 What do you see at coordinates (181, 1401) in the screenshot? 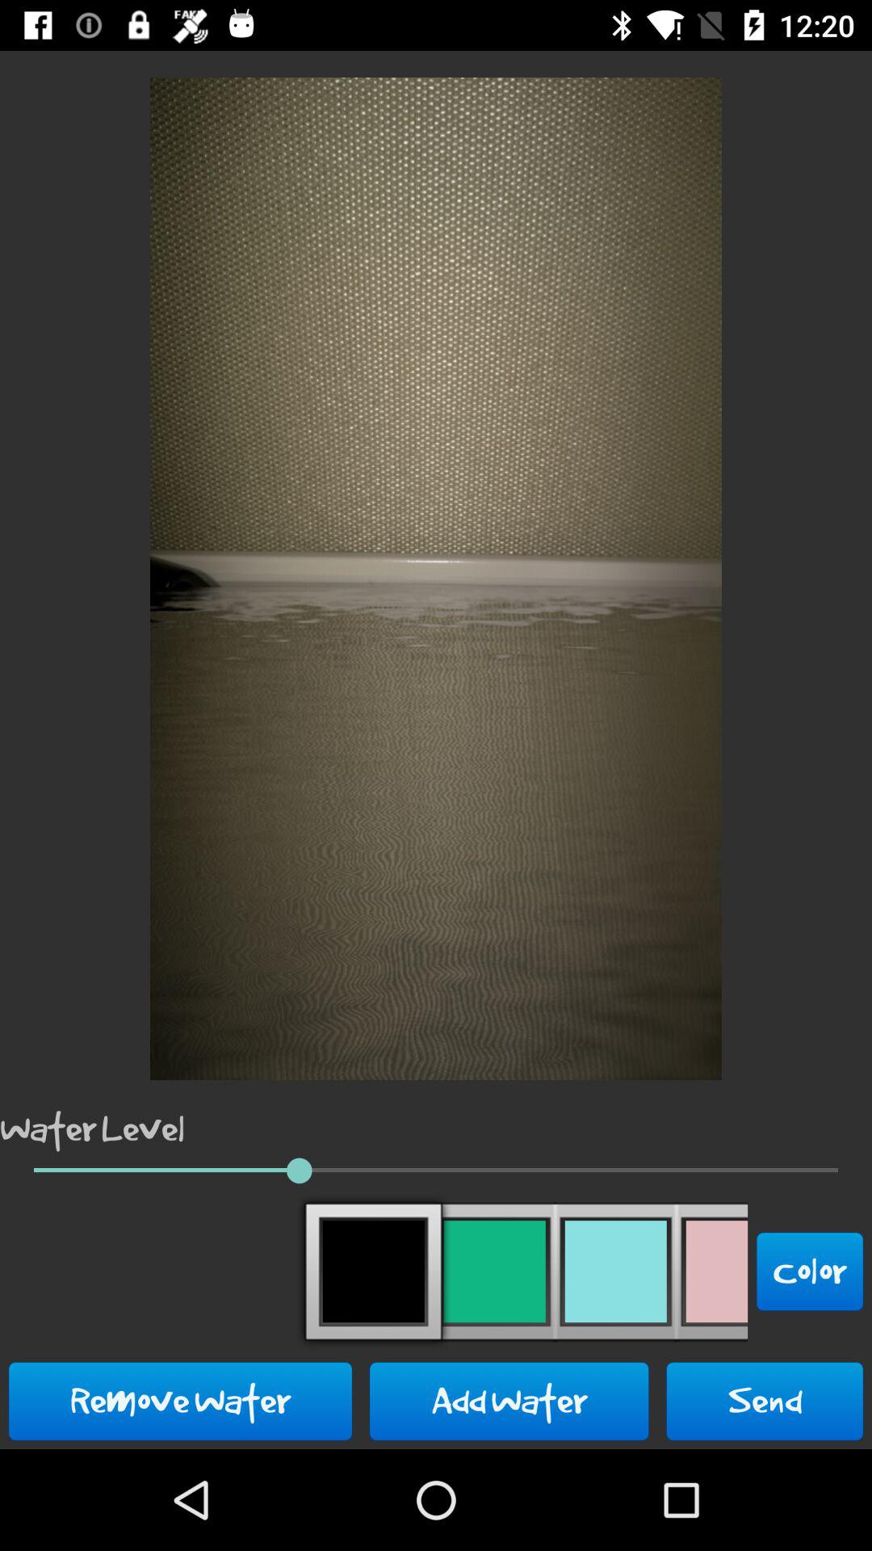
I see `click the remove water icon` at bounding box center [181, 1401].